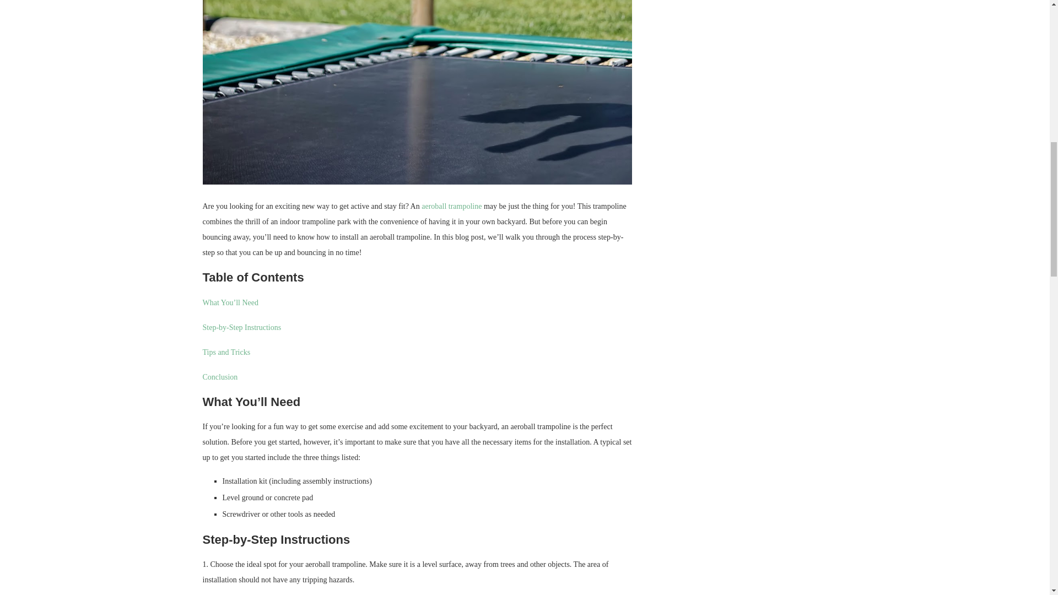 The width and height of the screenshot is (1058, 595). What do you see at coordinates (227, 351) in the screenshot?
I see `Tips and Tricks` at bounding box center [227, 351].